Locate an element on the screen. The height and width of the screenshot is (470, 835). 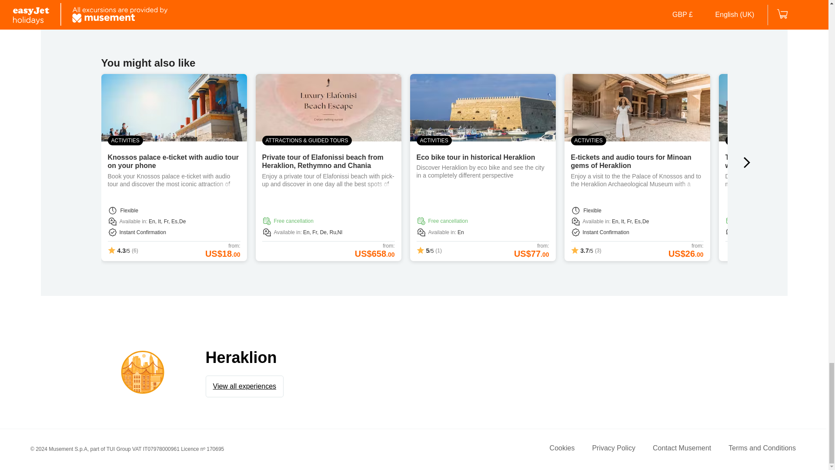
Privacy Policy is located at coordinates (614, 449).